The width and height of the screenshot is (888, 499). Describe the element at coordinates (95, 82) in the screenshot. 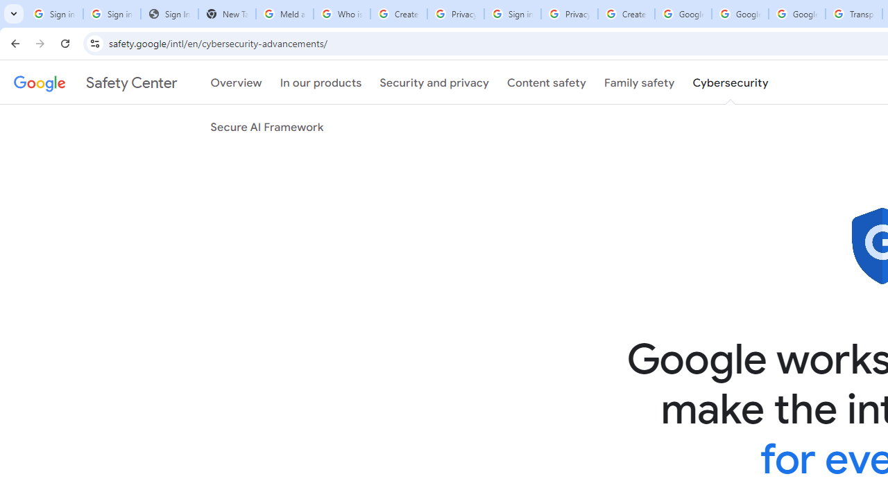

I see `Safety Center` at that location.